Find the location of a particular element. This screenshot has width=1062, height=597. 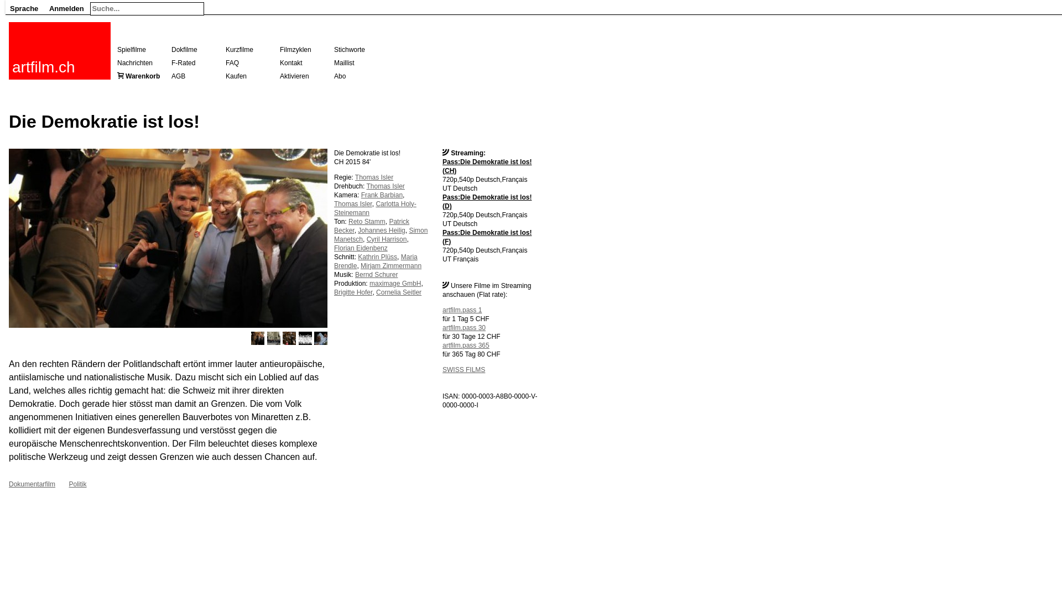

Nachrichten is located at coordinates (135, 63).